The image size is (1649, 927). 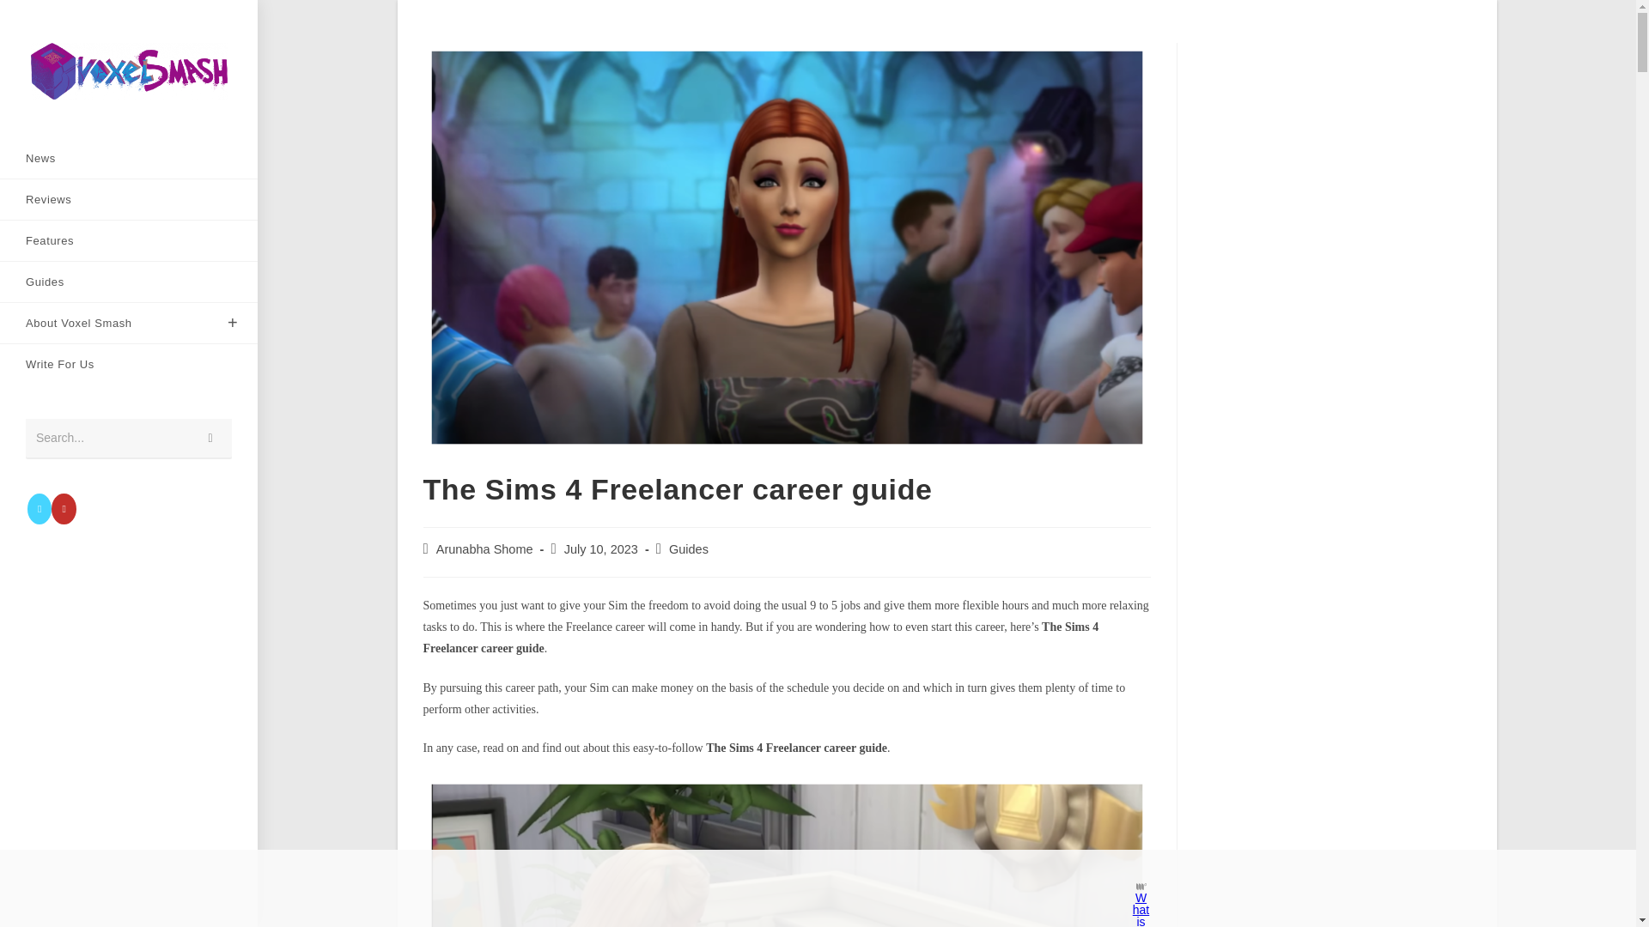 I want to click on Submit search, so click(x=210, y=439).